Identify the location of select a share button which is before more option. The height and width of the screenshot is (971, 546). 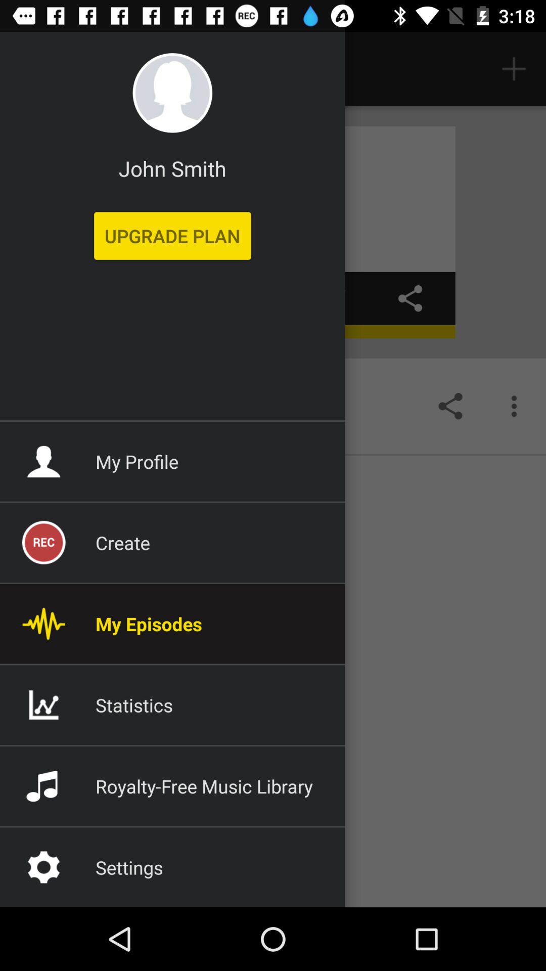
(450, 406).